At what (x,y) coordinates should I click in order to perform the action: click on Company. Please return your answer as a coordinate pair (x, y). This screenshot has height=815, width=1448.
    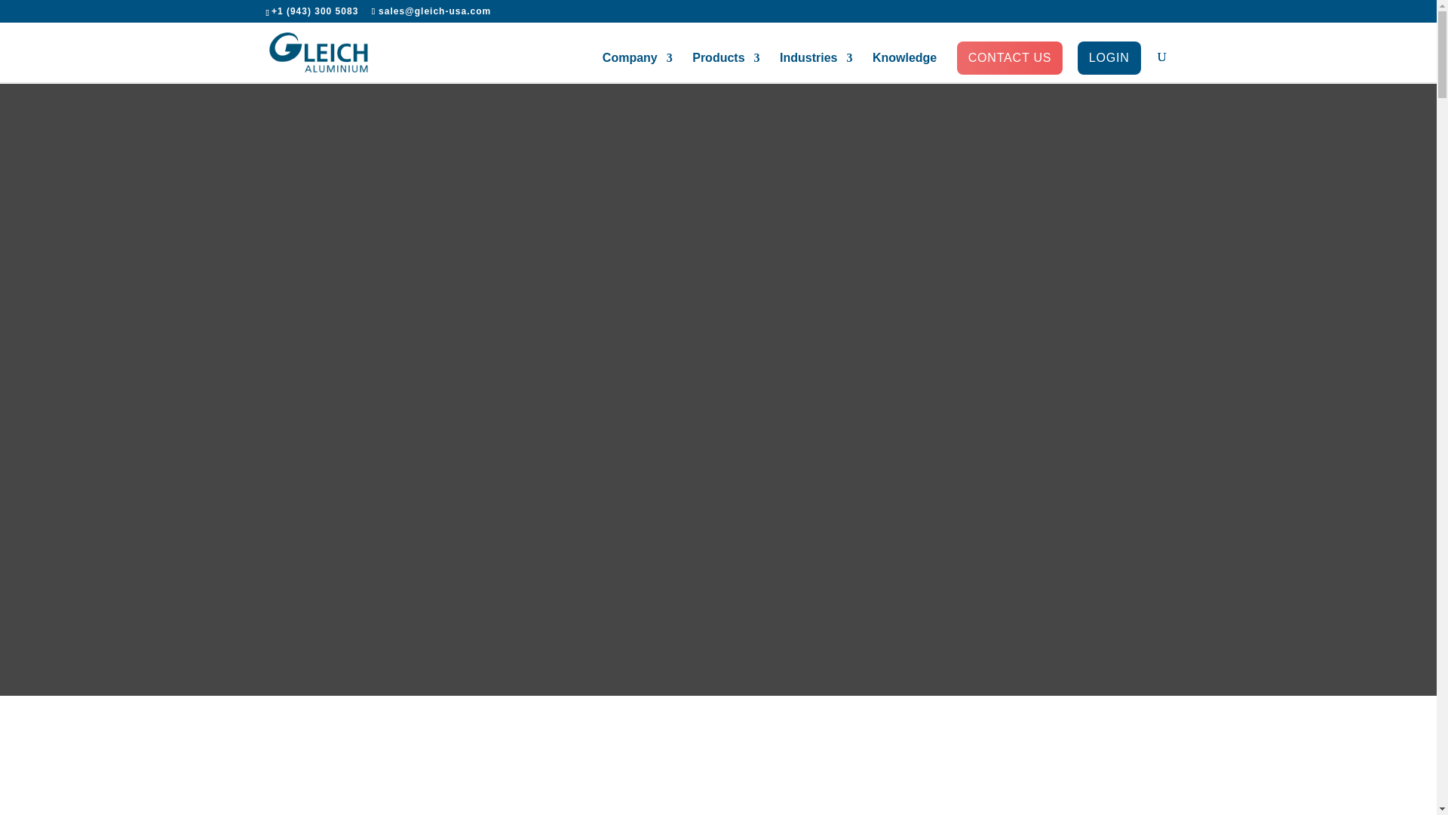
    Looking at the image, I should click on (637, 68).